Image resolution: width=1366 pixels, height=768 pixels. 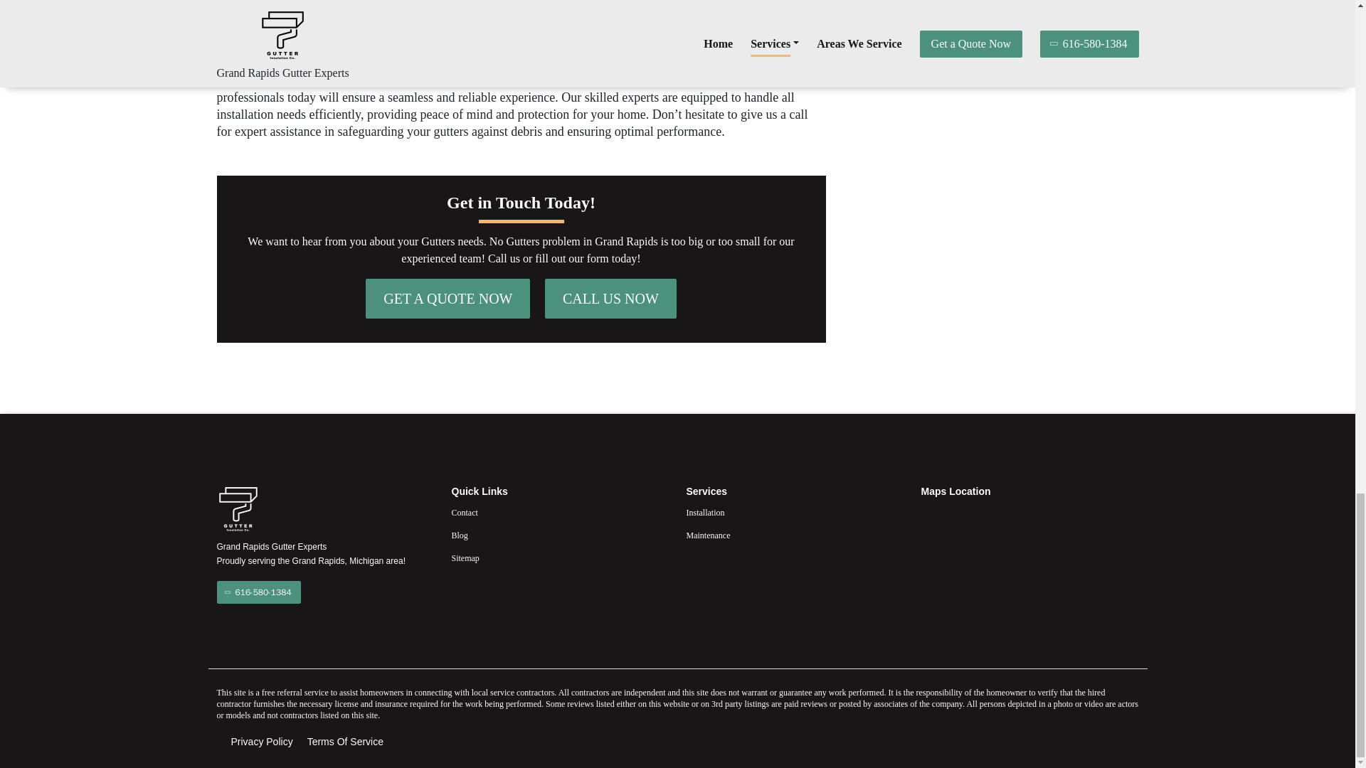 What do you see at coordinates (559, 535) in the screenshot?
I see `Blog` at bounding box center [559, 535].